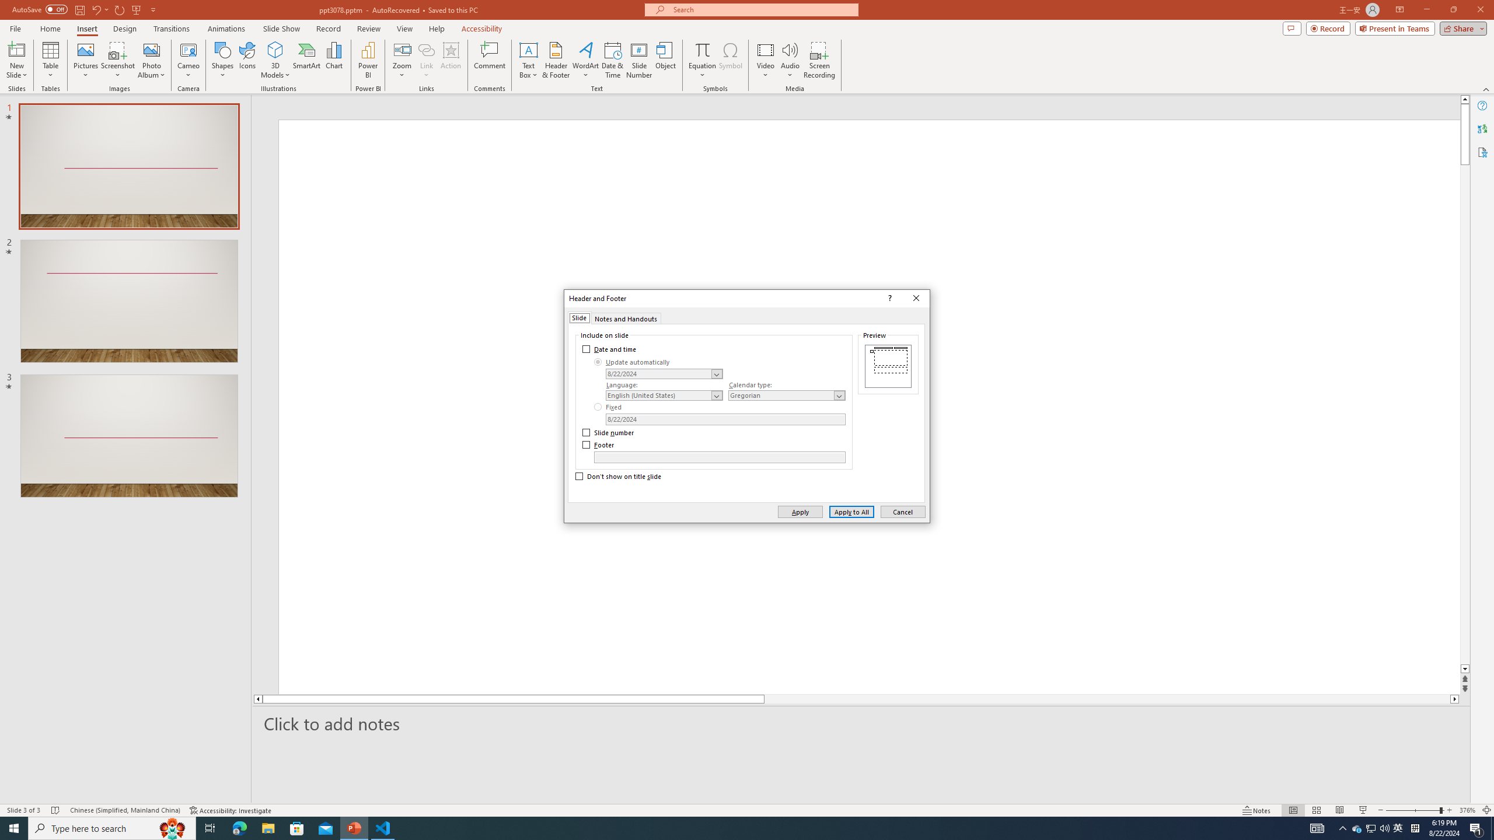  Describe the element at coordinates (664, 373) in the screenshot. I see `Format Date and Time` at that location.